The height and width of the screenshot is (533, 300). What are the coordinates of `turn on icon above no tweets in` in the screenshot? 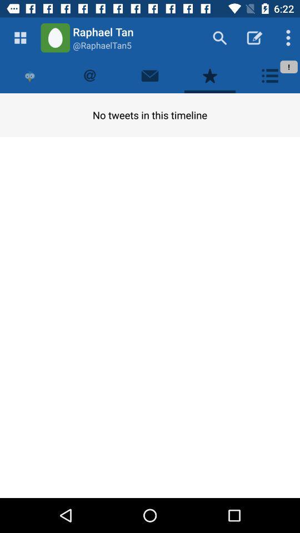 It's located at (210, 76).